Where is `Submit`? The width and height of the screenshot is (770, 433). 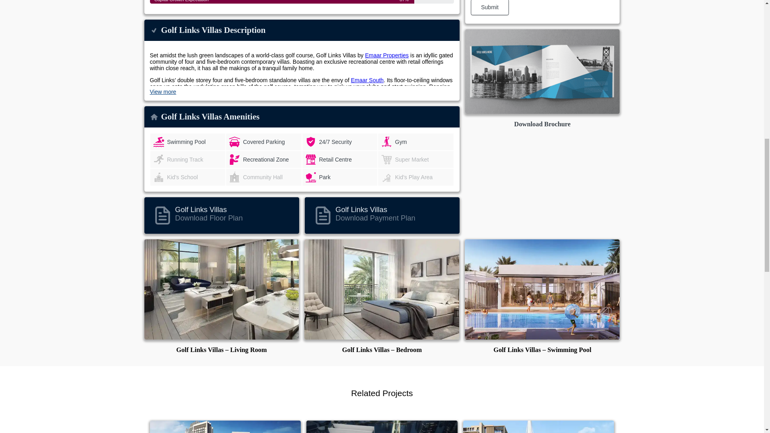 Submit is located at coordinates (490, 7).